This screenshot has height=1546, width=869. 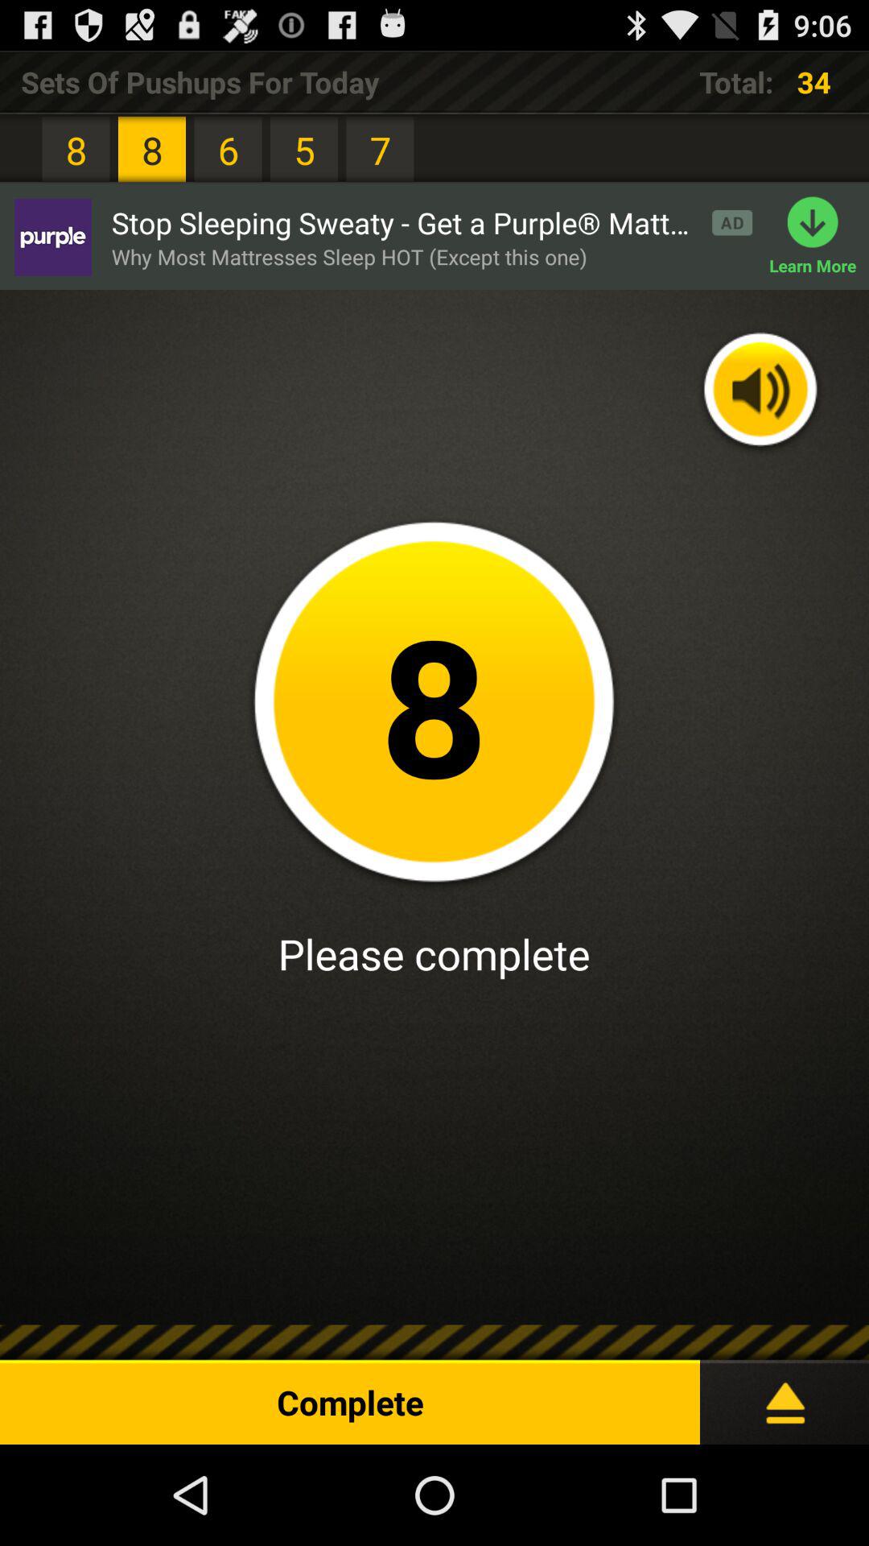 I want to click on complete settings, so click(x=785, y=1396).